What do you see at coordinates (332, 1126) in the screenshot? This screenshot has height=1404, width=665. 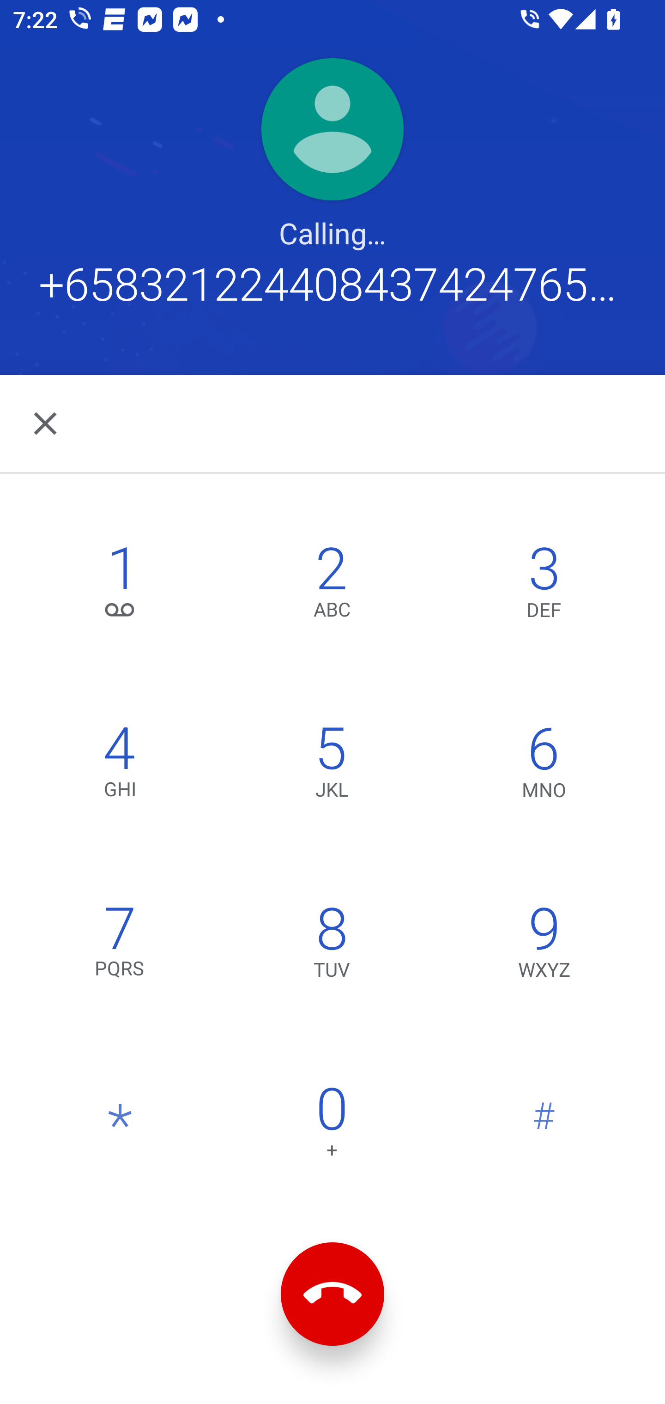 I see `0 0 +` at bounding box center [332, 1126].